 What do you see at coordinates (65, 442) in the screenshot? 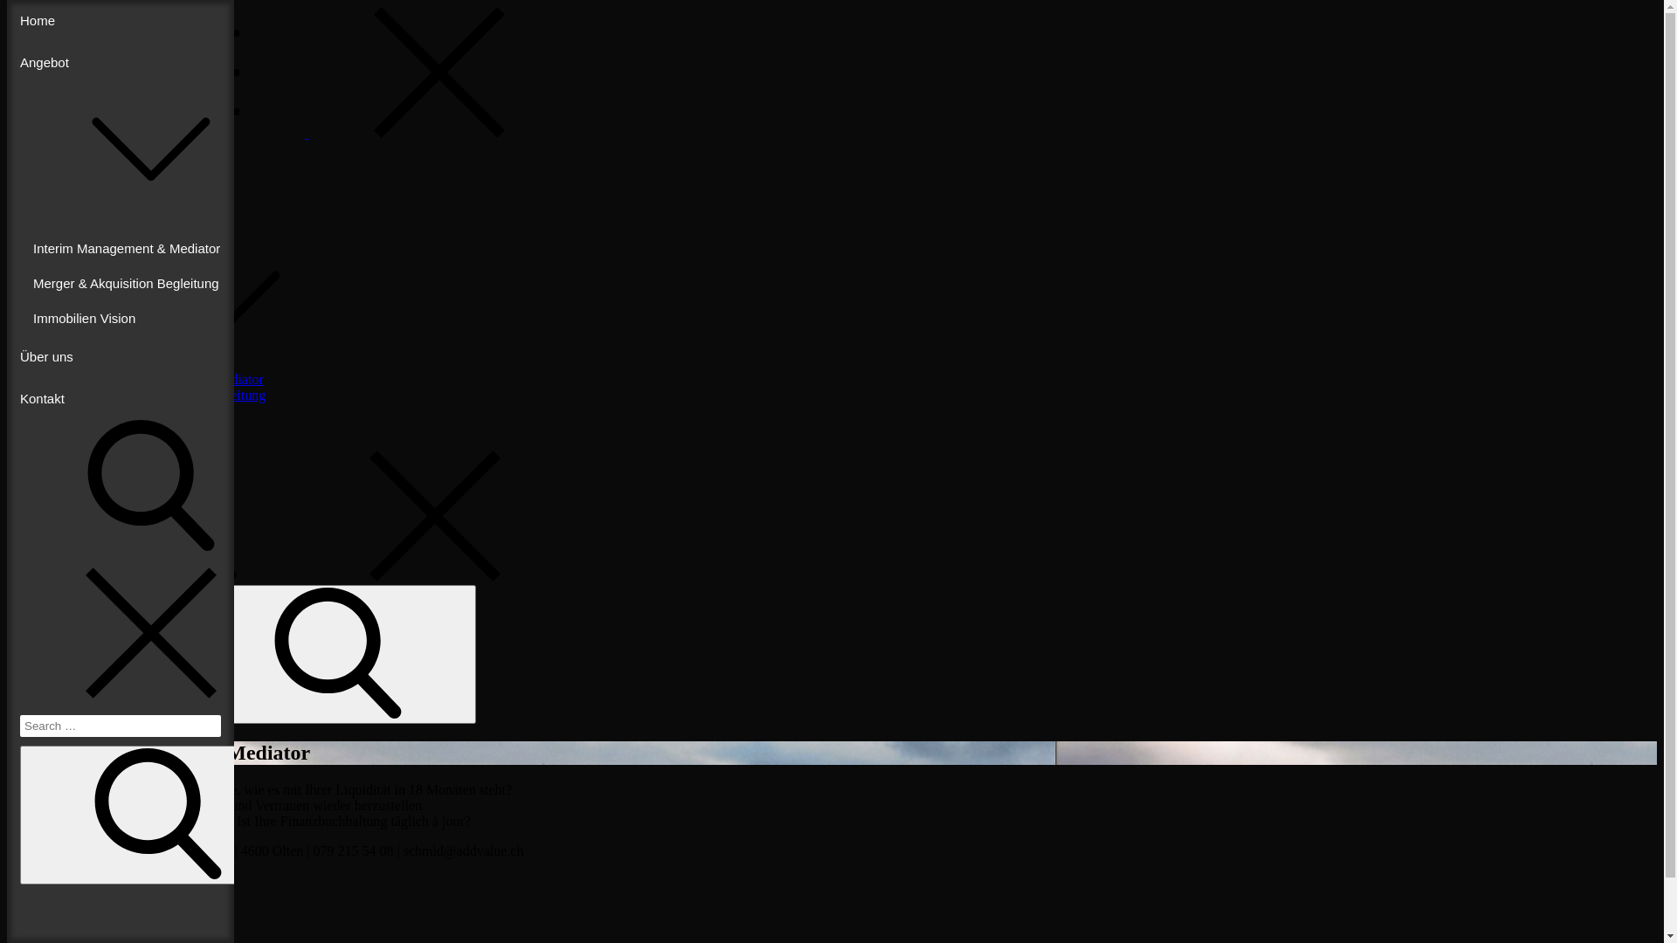
I see `Kontakt` at bounding box center [65, 442].